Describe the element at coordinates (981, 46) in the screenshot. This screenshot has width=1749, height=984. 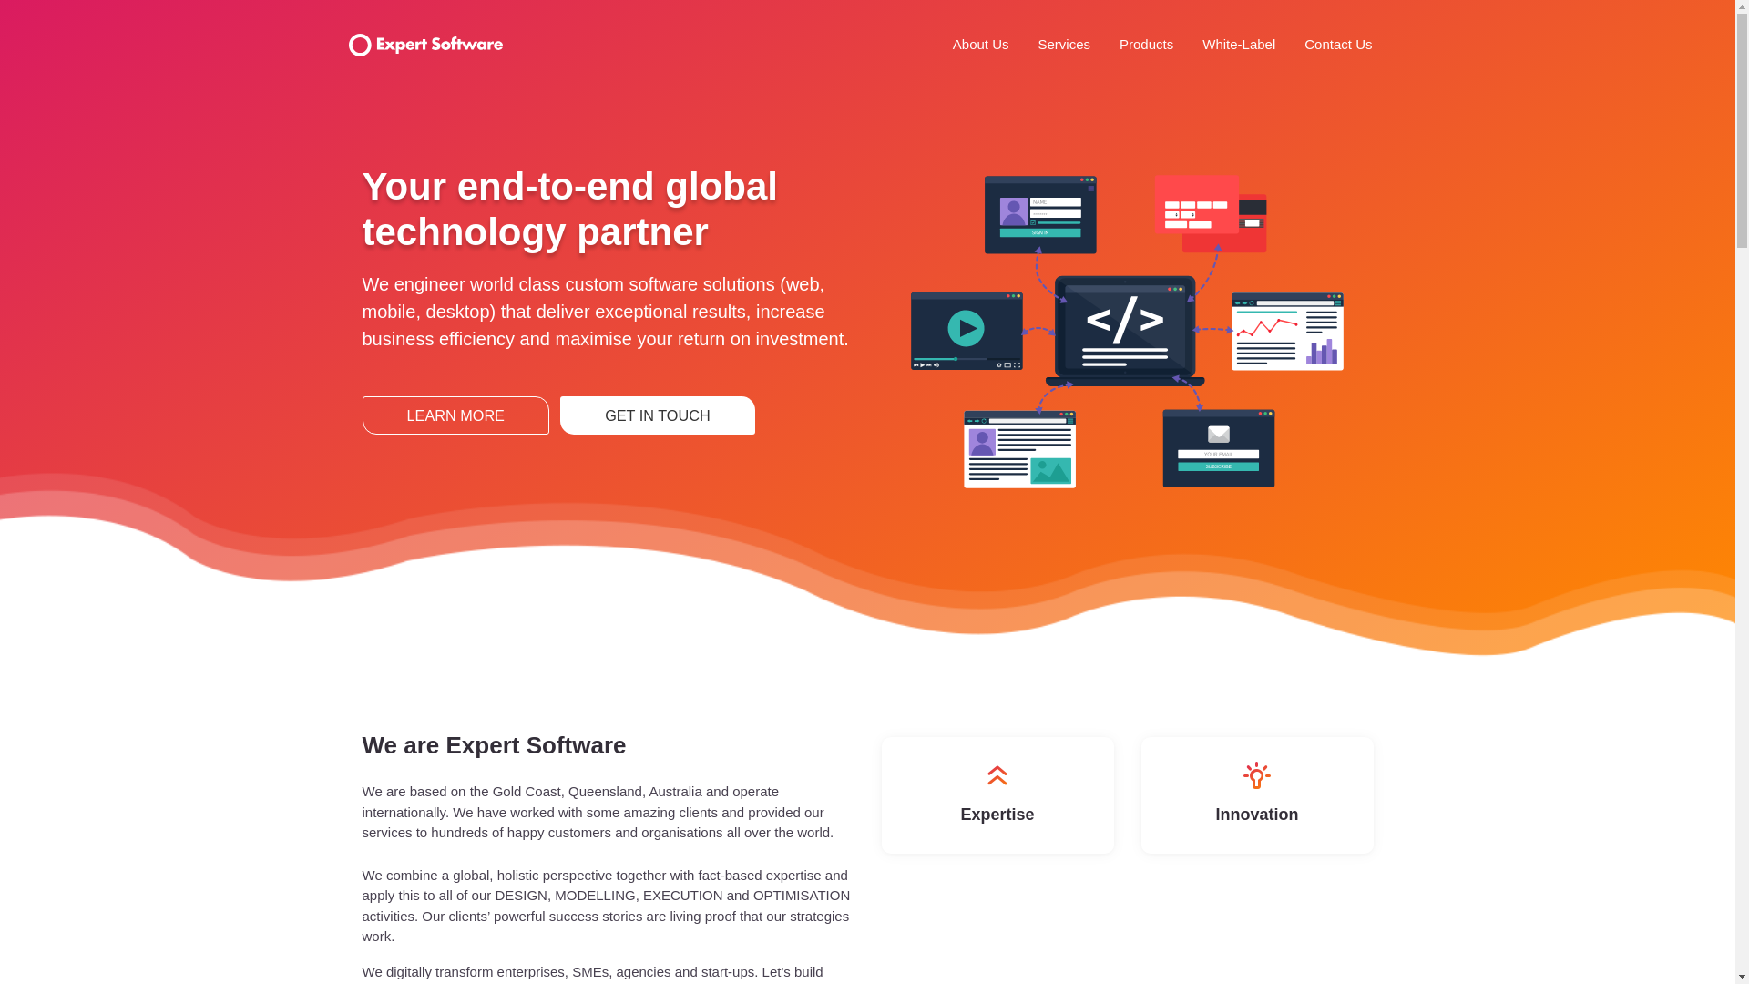
I see `About Us` at that location.